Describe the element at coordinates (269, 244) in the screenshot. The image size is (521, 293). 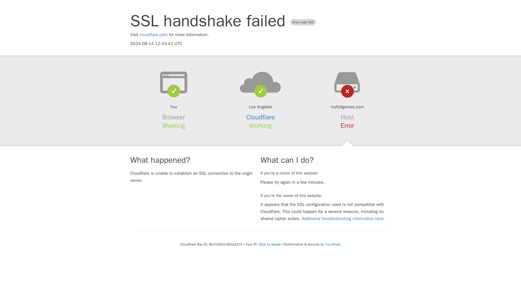
I see `Click to reveal` at that location.